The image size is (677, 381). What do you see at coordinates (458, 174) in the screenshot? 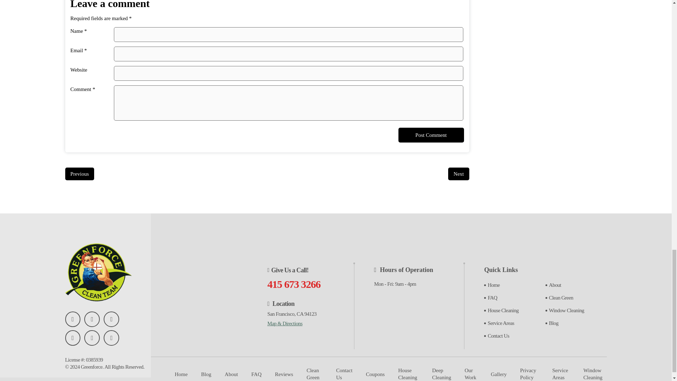
I see `Next` at bounding box center [458, 174].